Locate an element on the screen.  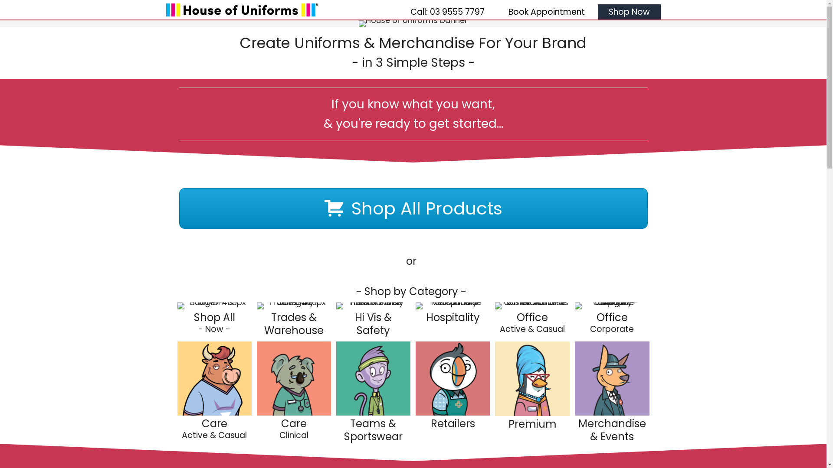
Office is located at coordinates (612, 317).